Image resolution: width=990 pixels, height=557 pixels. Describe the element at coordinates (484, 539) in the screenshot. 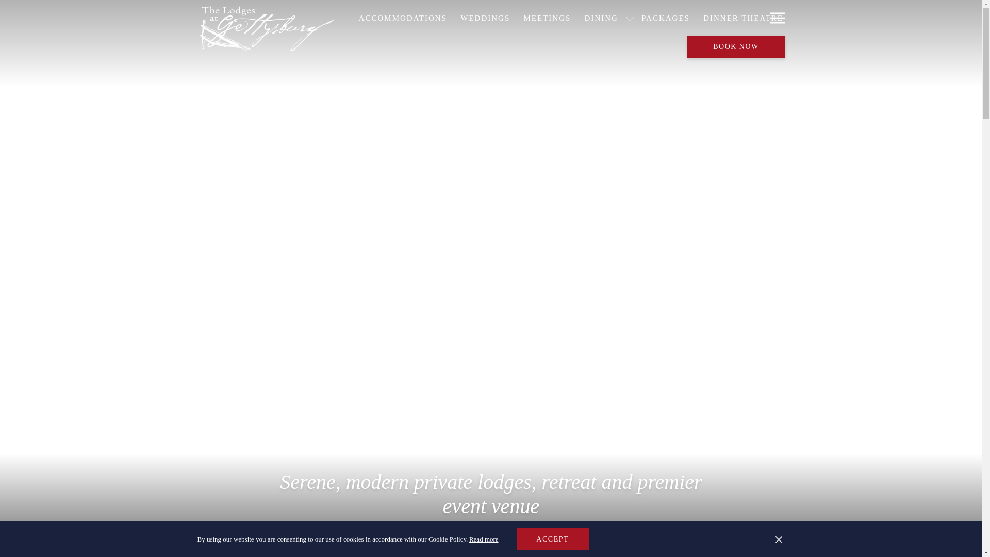

I see `Read more` at that location.